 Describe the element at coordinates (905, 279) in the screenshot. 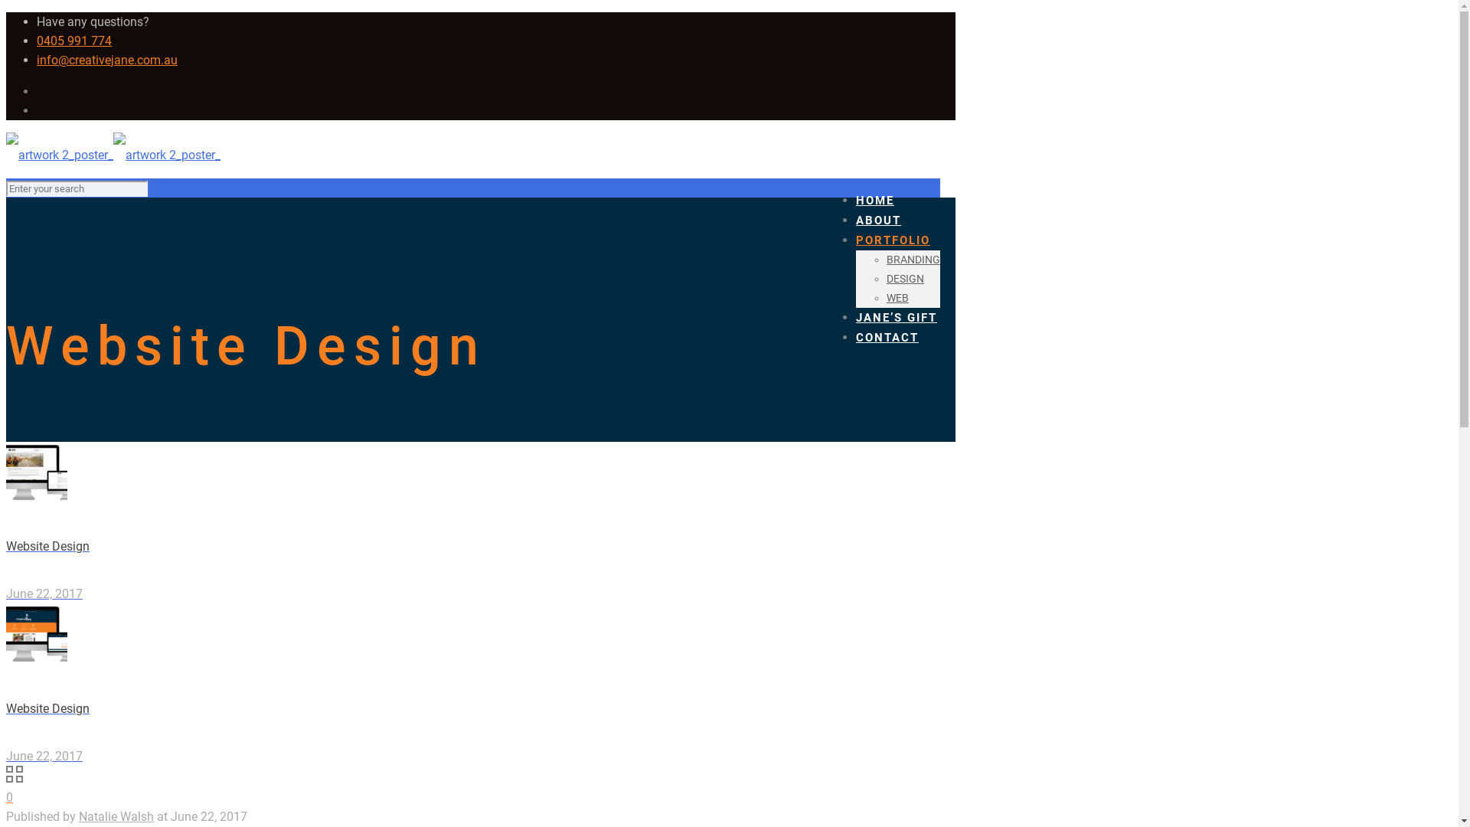

I see `DESIGN` at that location.